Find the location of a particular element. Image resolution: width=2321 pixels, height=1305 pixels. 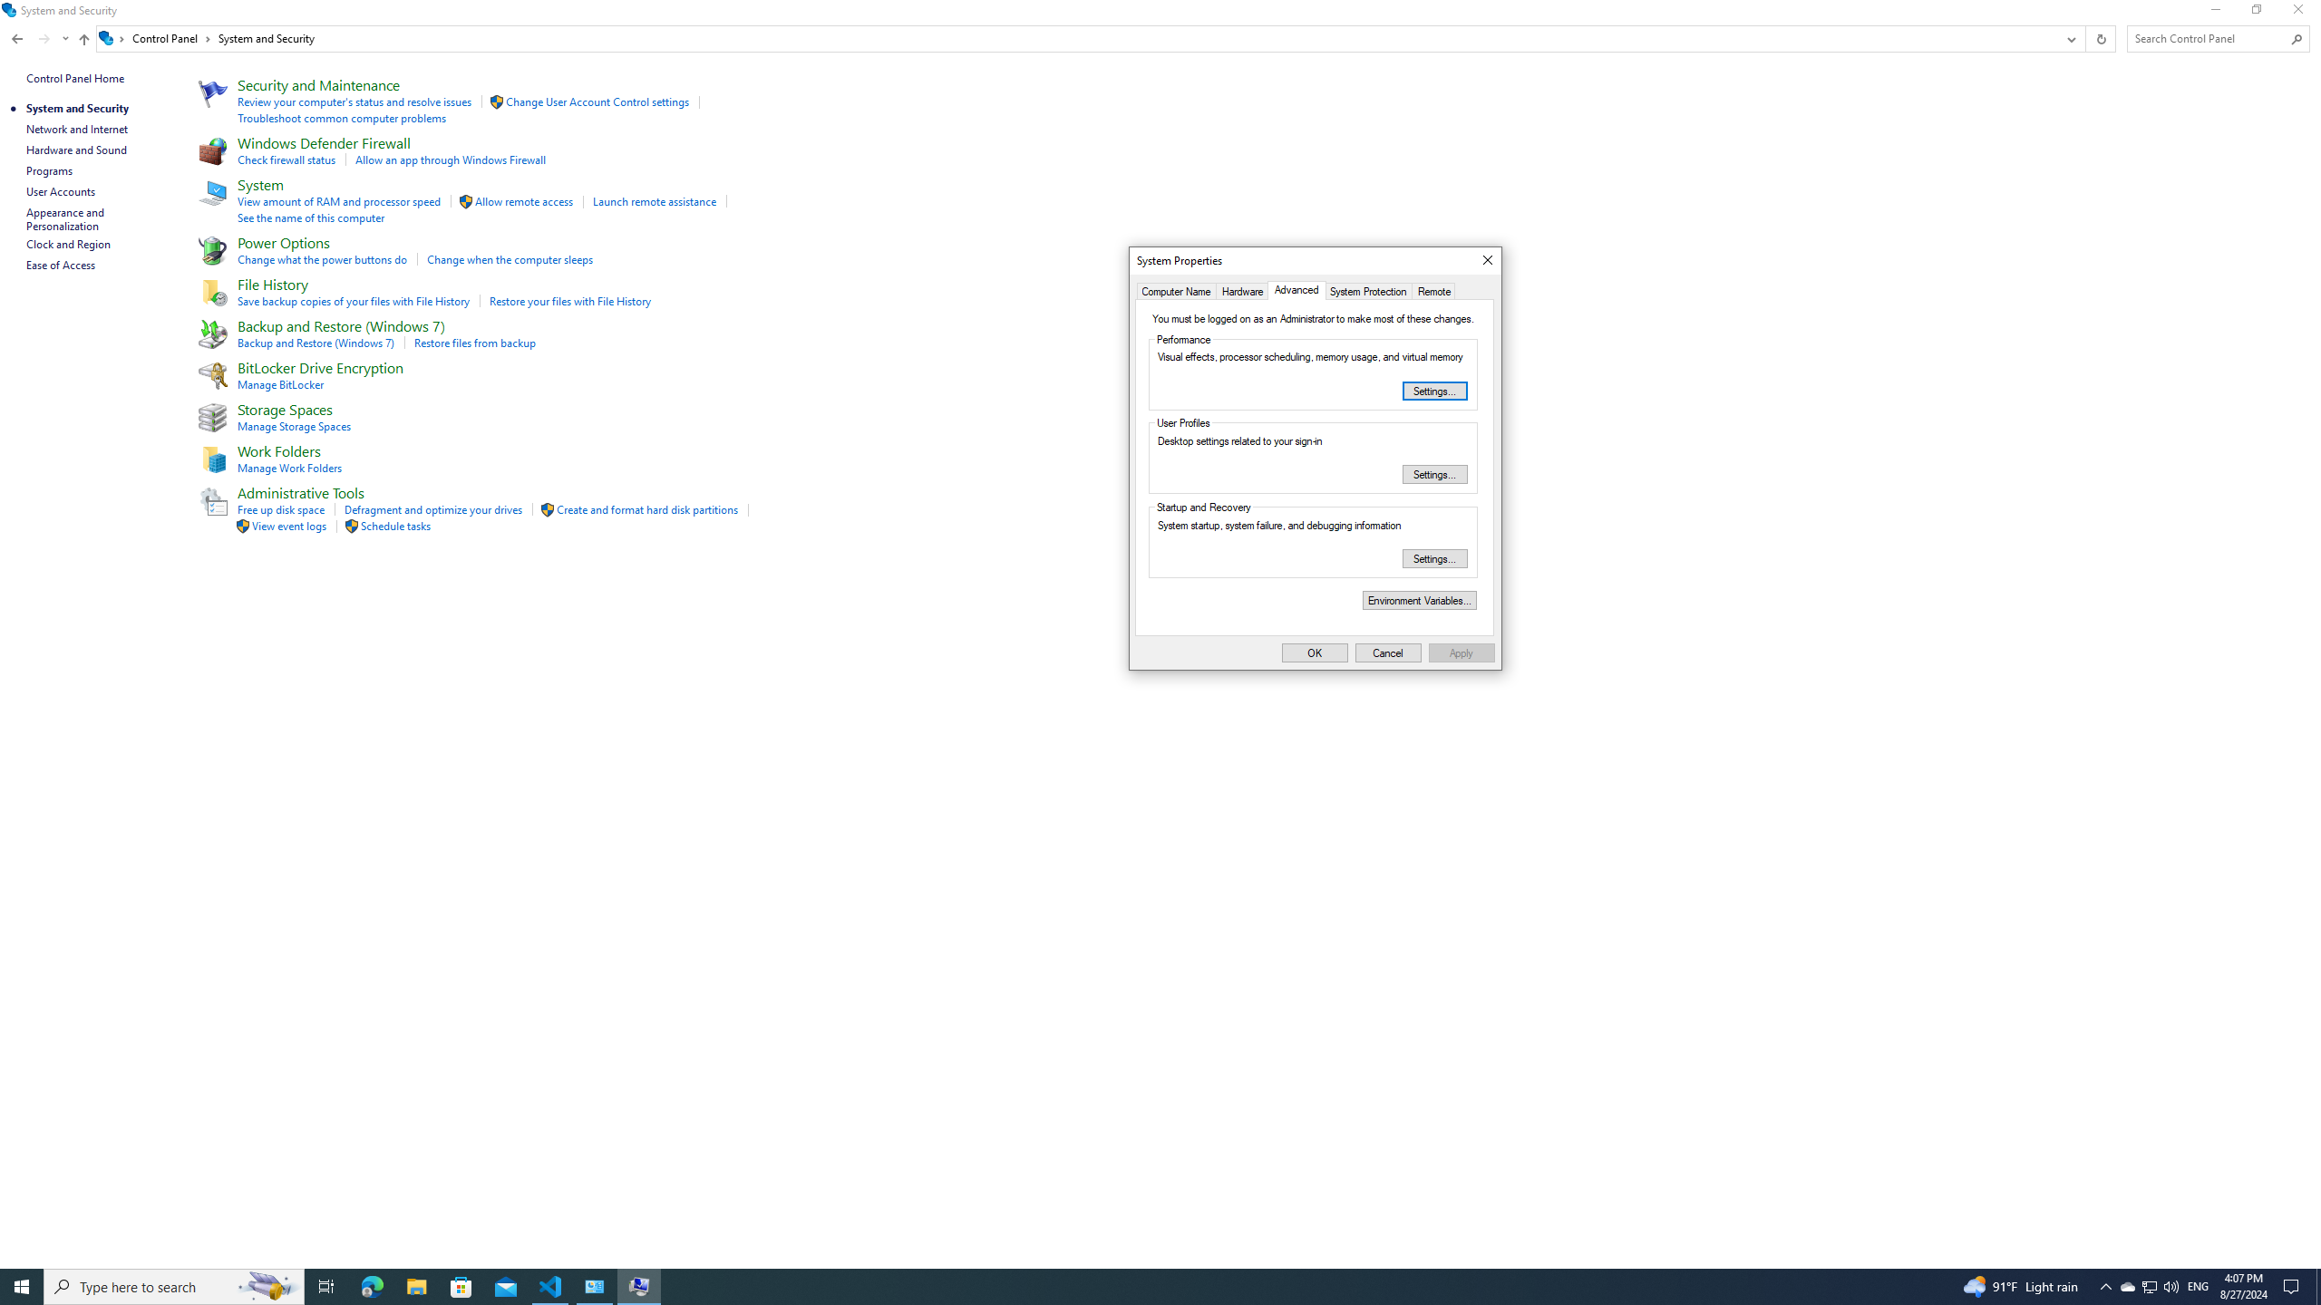

Search highlights icon opens search home window is located at coordinates (595, 1287).